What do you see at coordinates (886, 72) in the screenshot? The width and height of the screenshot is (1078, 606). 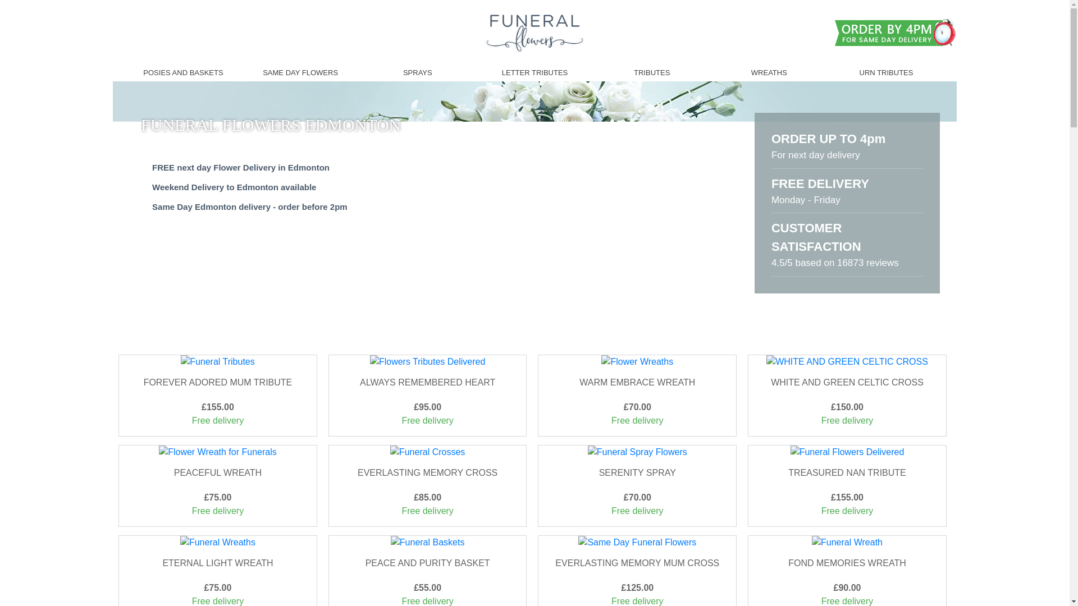 I see `URN TRIBUTES` at bounding box center [886, 72].